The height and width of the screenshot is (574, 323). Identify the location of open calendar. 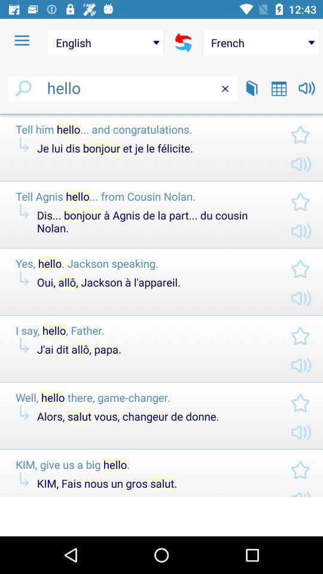
(279, 88).